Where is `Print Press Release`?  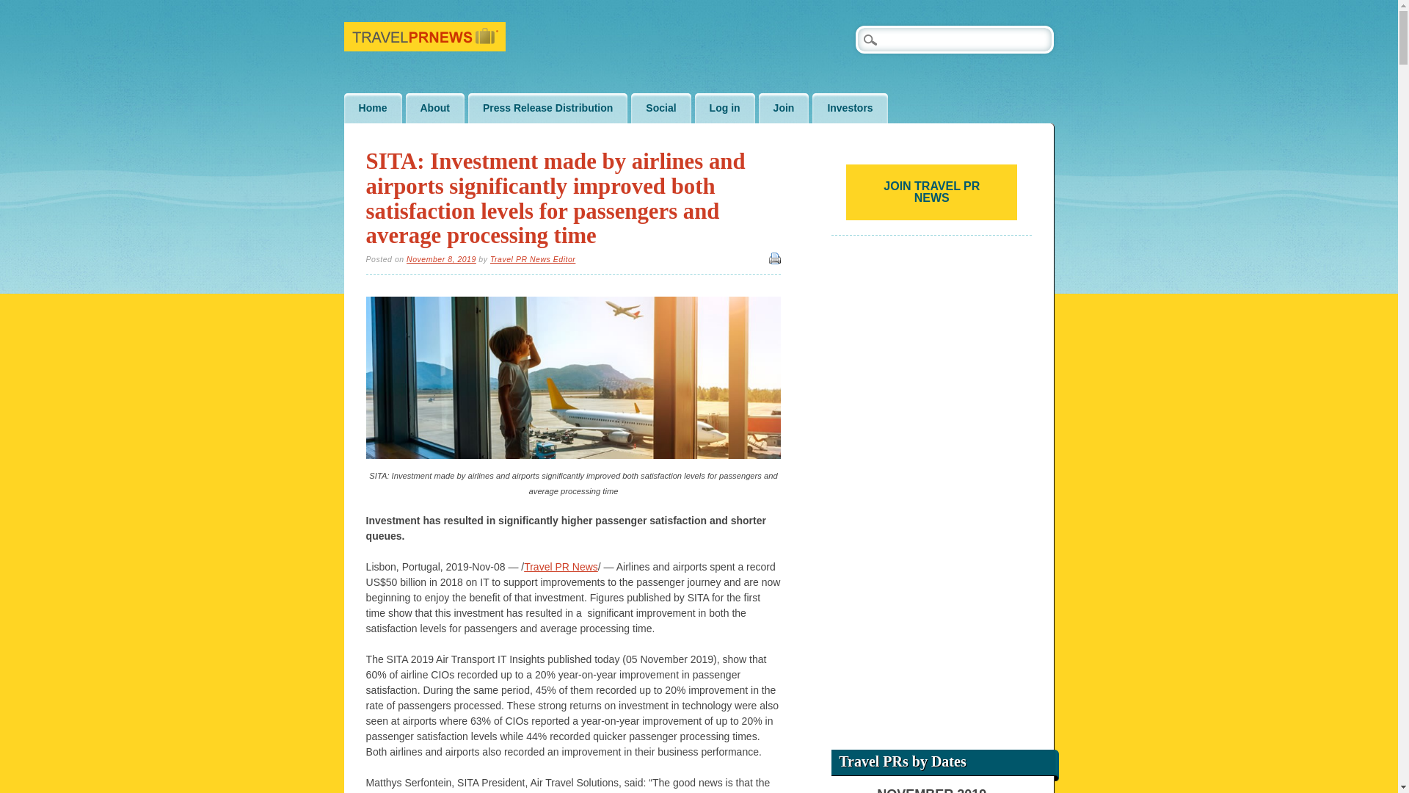
Print Press Release is located at coordinates (775, 258).